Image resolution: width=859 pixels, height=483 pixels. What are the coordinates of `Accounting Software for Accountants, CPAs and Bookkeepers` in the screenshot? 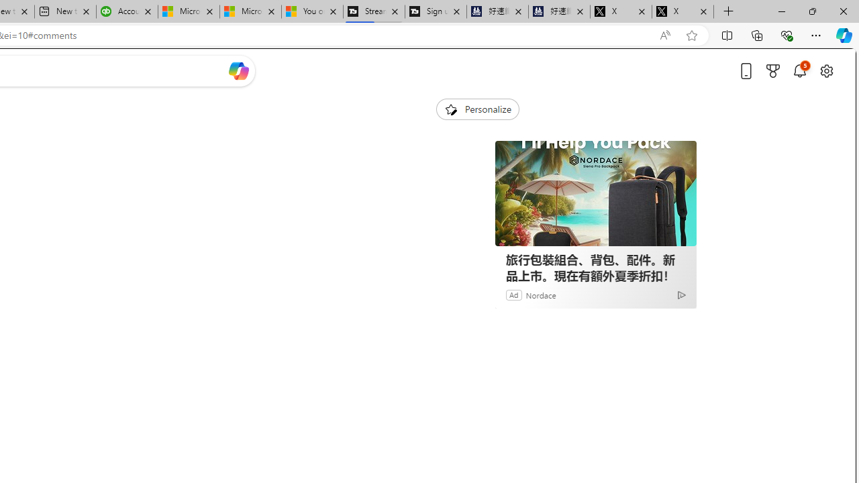 It's located at (127, 12).